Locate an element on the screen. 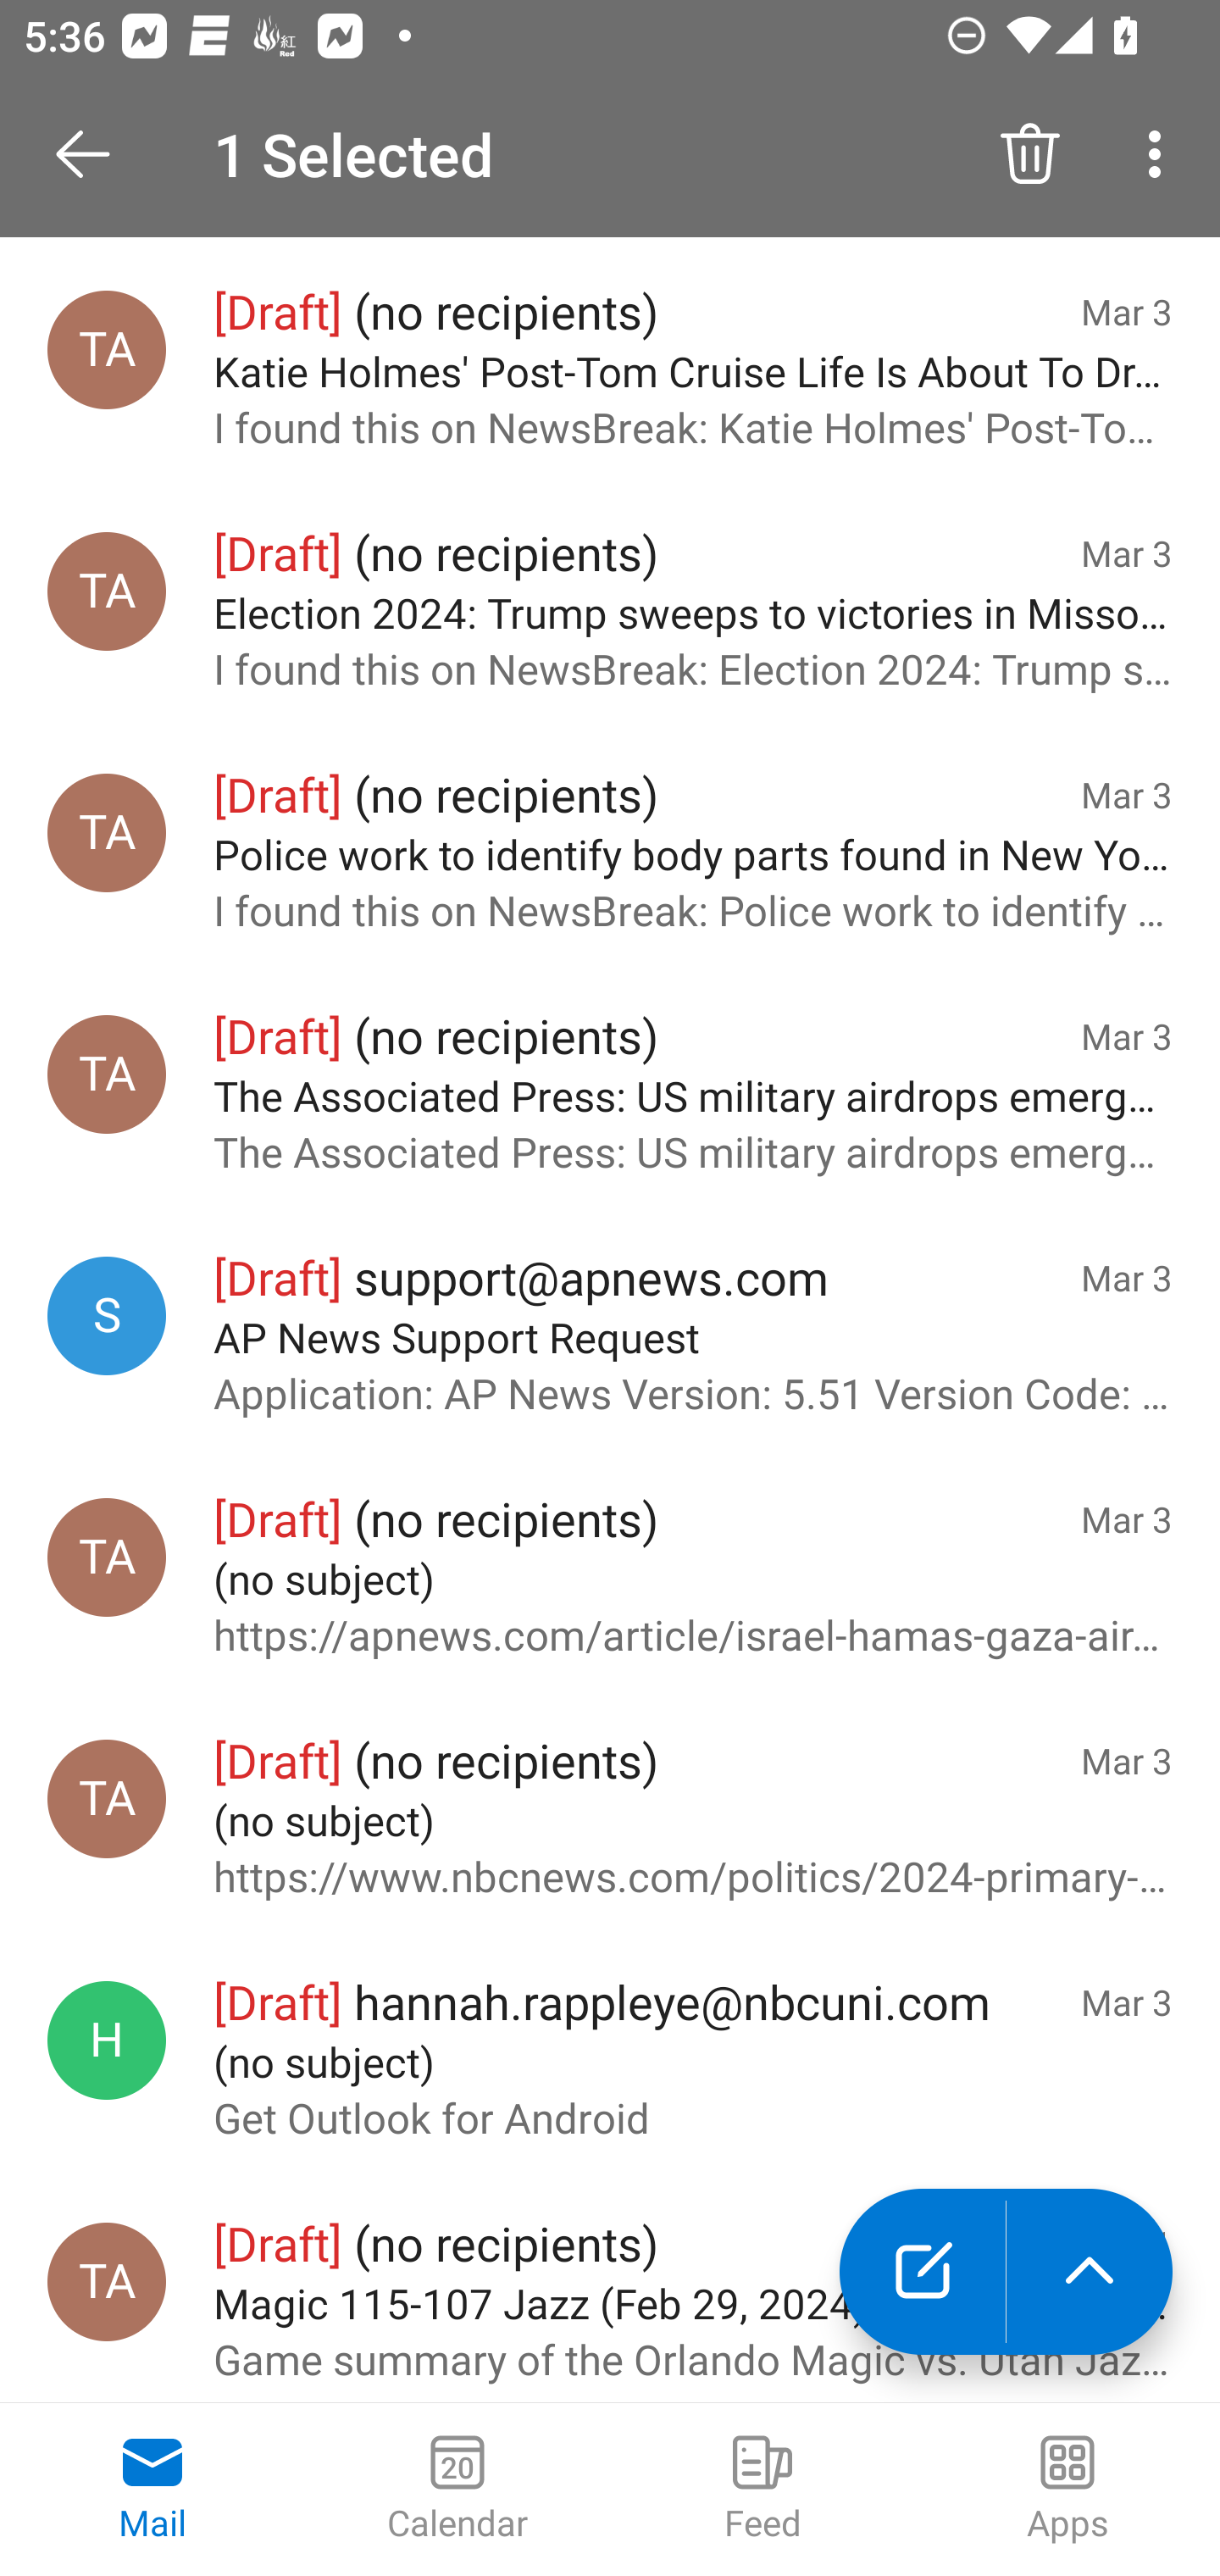 The height and width of the screenshot is (2576, 1220). Test Appium, testappium002@outlook.com is located at coordinates (107, 1074).